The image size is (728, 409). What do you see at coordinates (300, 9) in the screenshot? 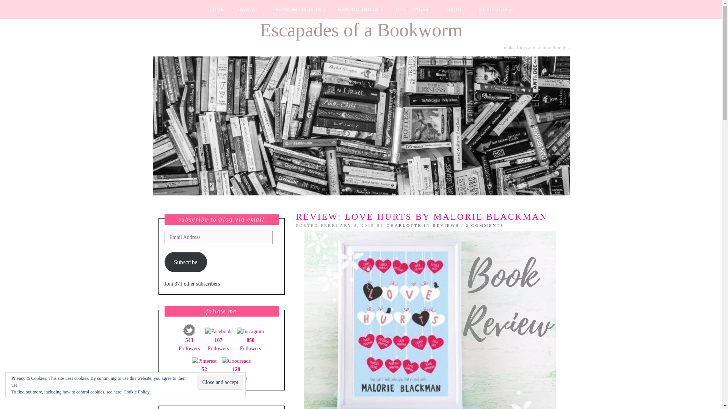
I see `RANDOM THOUGHTS` at bounding box center [300, 9].